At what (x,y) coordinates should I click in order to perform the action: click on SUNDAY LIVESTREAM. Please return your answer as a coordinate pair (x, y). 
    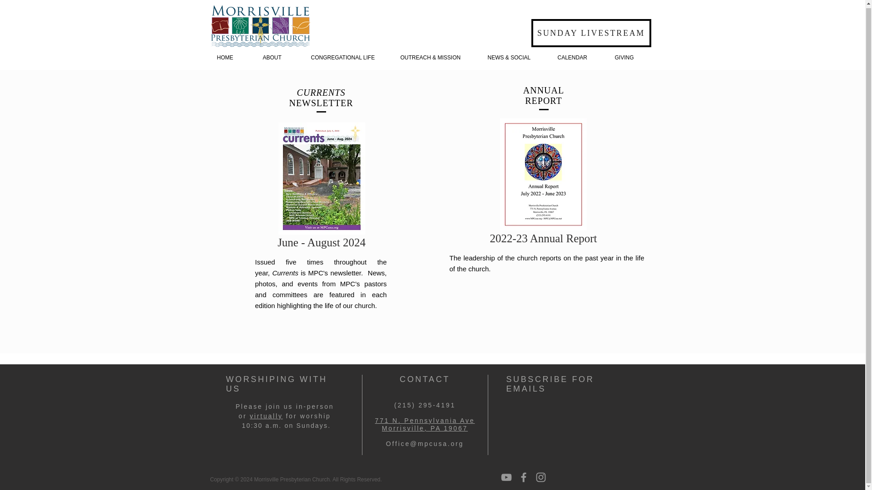
    Looking at the image, I should click on (591, 33).